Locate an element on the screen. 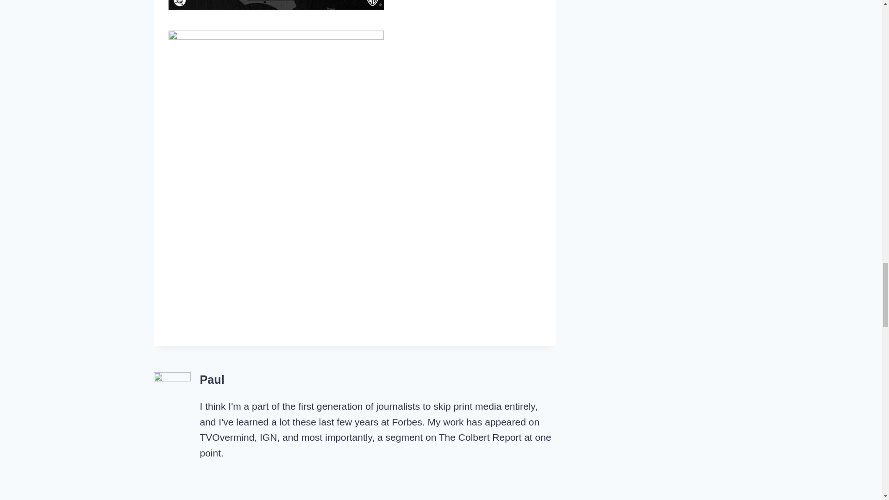  Posts by Paul is located at coordinates (212, 379).